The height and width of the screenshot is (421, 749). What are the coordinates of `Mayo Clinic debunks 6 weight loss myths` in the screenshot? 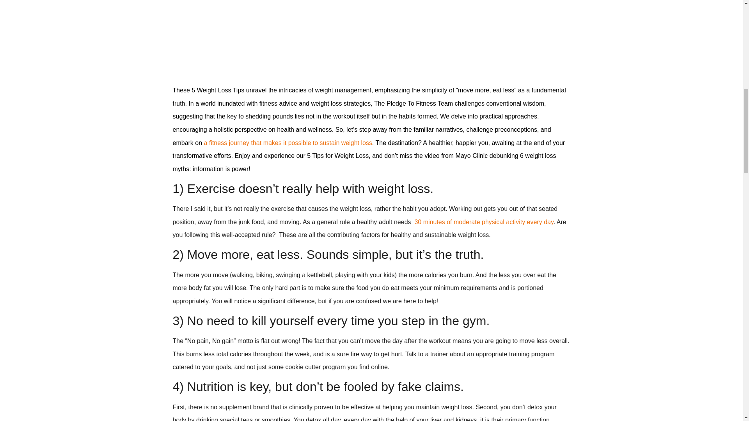 It's located at (371, 37).